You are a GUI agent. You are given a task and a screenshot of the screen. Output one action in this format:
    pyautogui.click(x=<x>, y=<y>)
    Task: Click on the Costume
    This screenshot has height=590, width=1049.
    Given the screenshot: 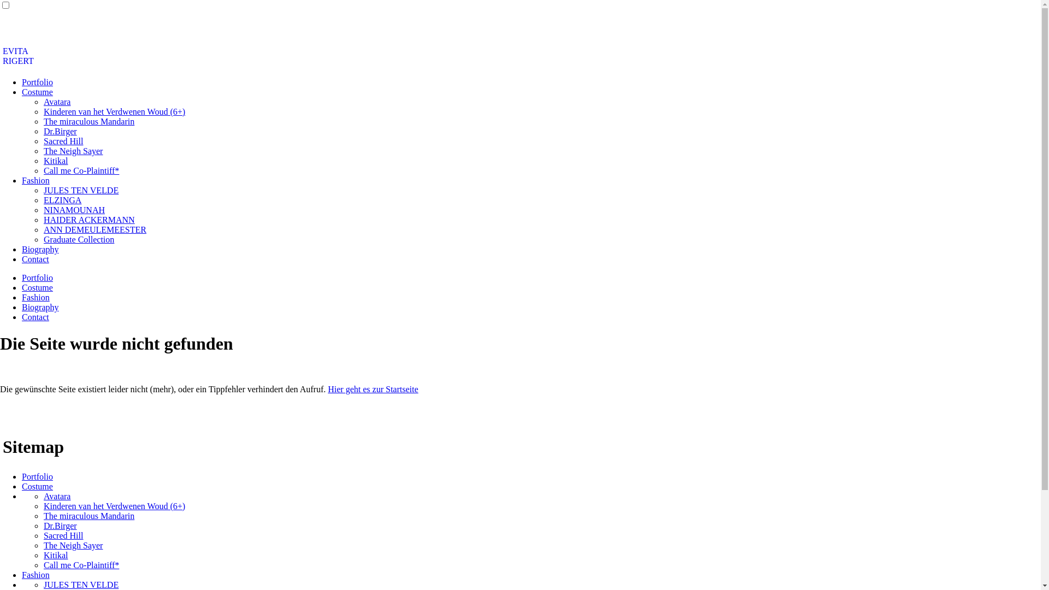 What is the action you would take?
    pyautogui.click(x=37, y=92)
    